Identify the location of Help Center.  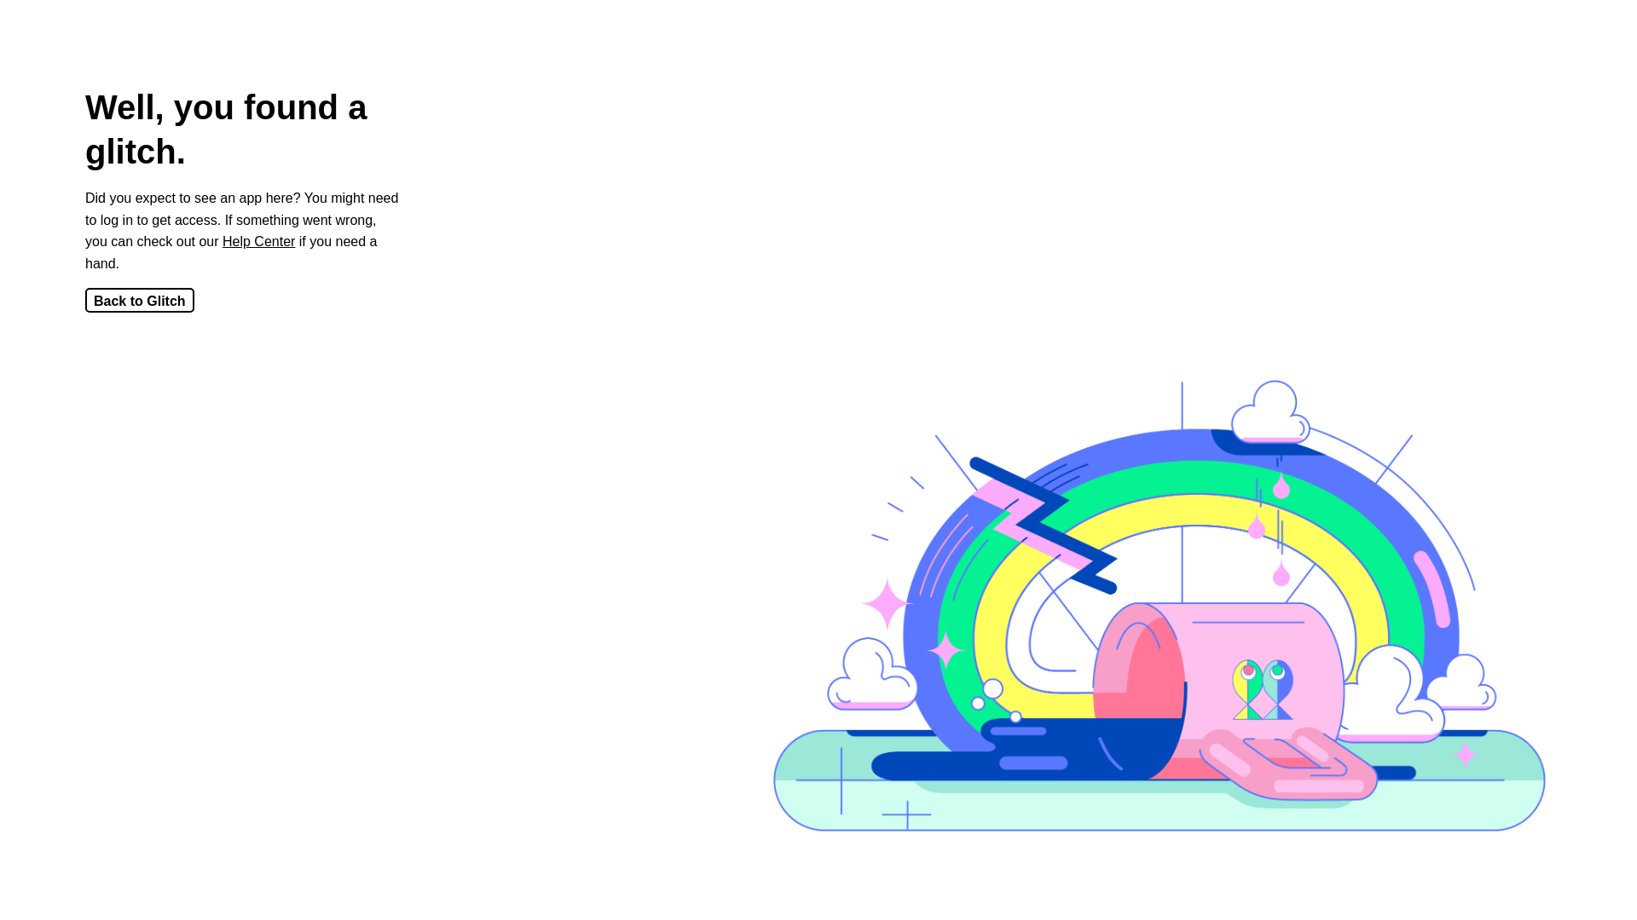
(259, 242).